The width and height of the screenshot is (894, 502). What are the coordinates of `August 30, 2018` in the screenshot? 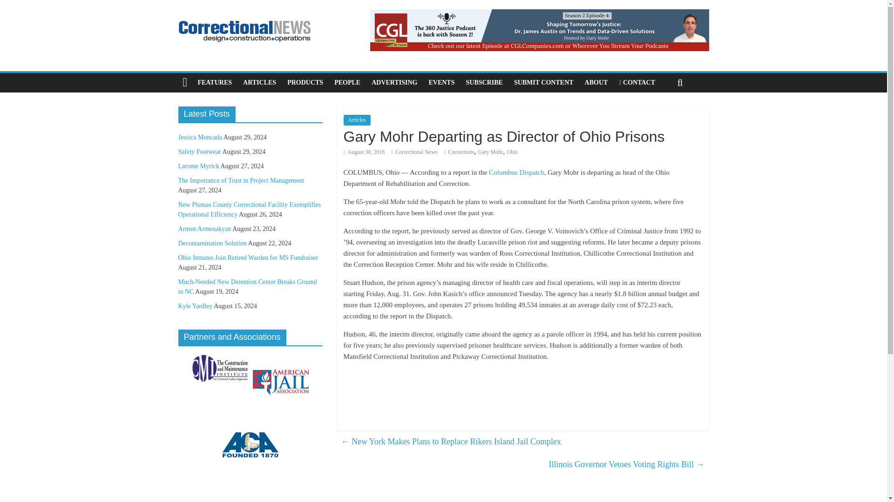 It's located at (364, 152).